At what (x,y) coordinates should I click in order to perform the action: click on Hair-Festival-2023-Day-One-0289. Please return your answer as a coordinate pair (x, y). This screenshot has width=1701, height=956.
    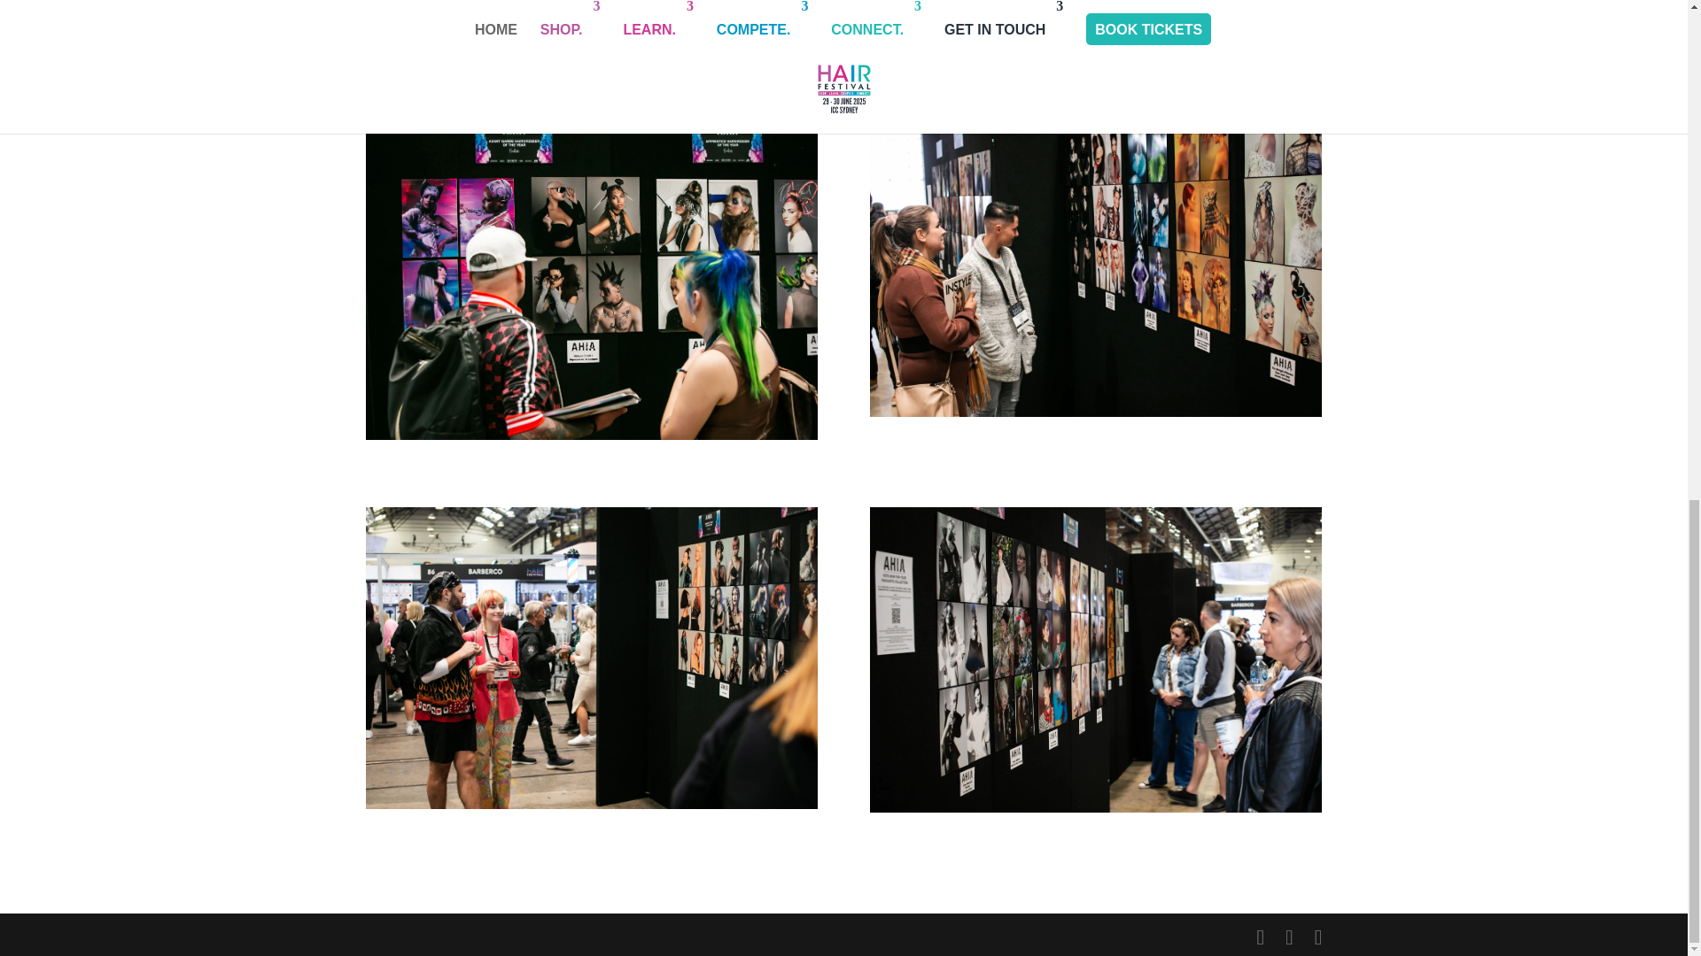
    Looking at the image, I should click on (590, 274).